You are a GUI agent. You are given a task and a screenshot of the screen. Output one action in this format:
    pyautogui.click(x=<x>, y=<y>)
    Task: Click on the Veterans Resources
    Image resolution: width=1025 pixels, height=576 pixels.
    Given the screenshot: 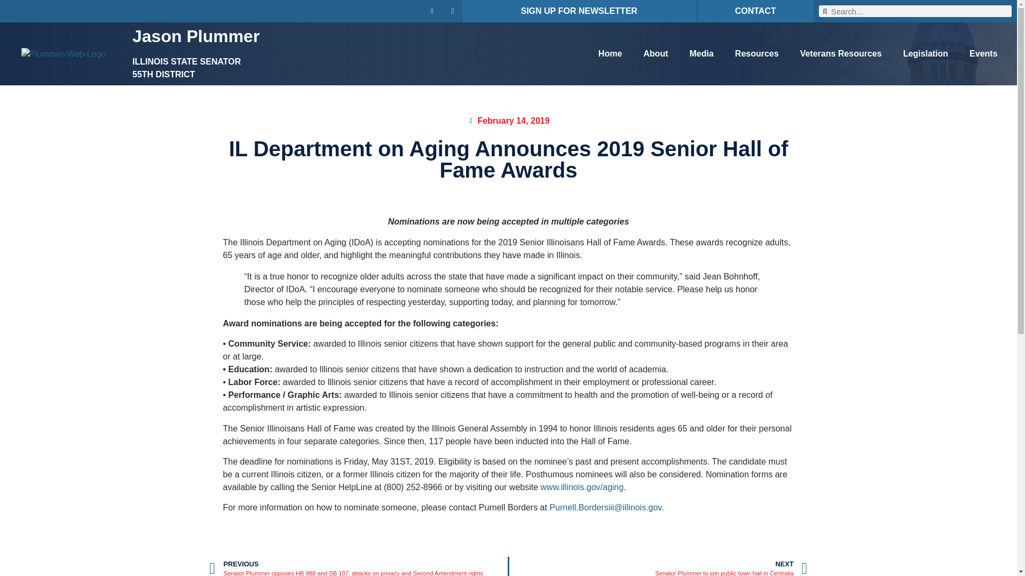 What is the action you would take?
    pyautogui.click(x=841, y=53)
    